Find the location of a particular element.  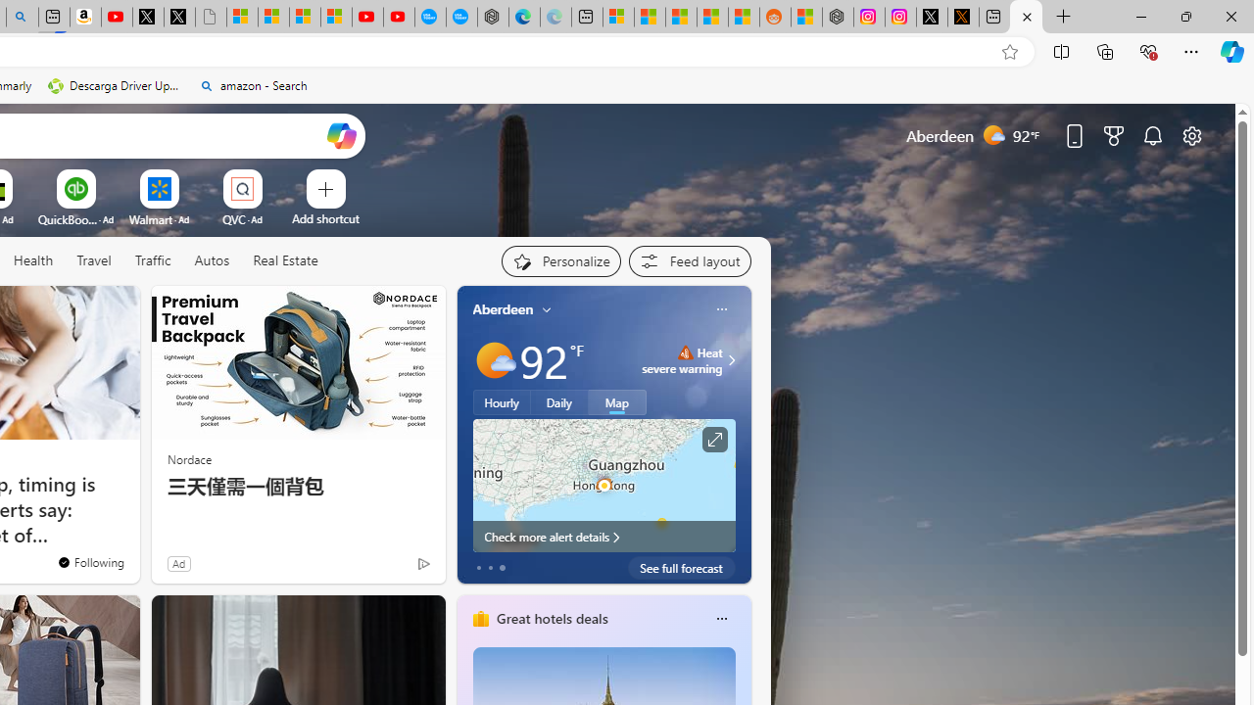

See full forecast is located at coordinates (682, 568).